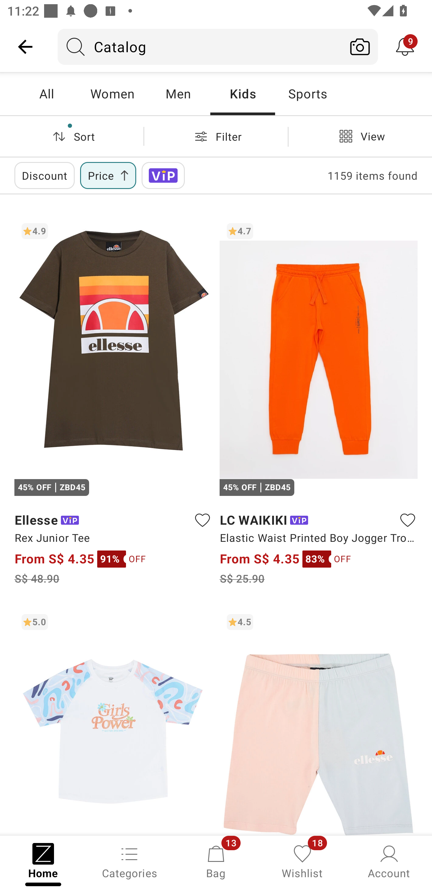 The height and width of the screenshot is (888, 432). I want to click on Account, so click(389, 861).